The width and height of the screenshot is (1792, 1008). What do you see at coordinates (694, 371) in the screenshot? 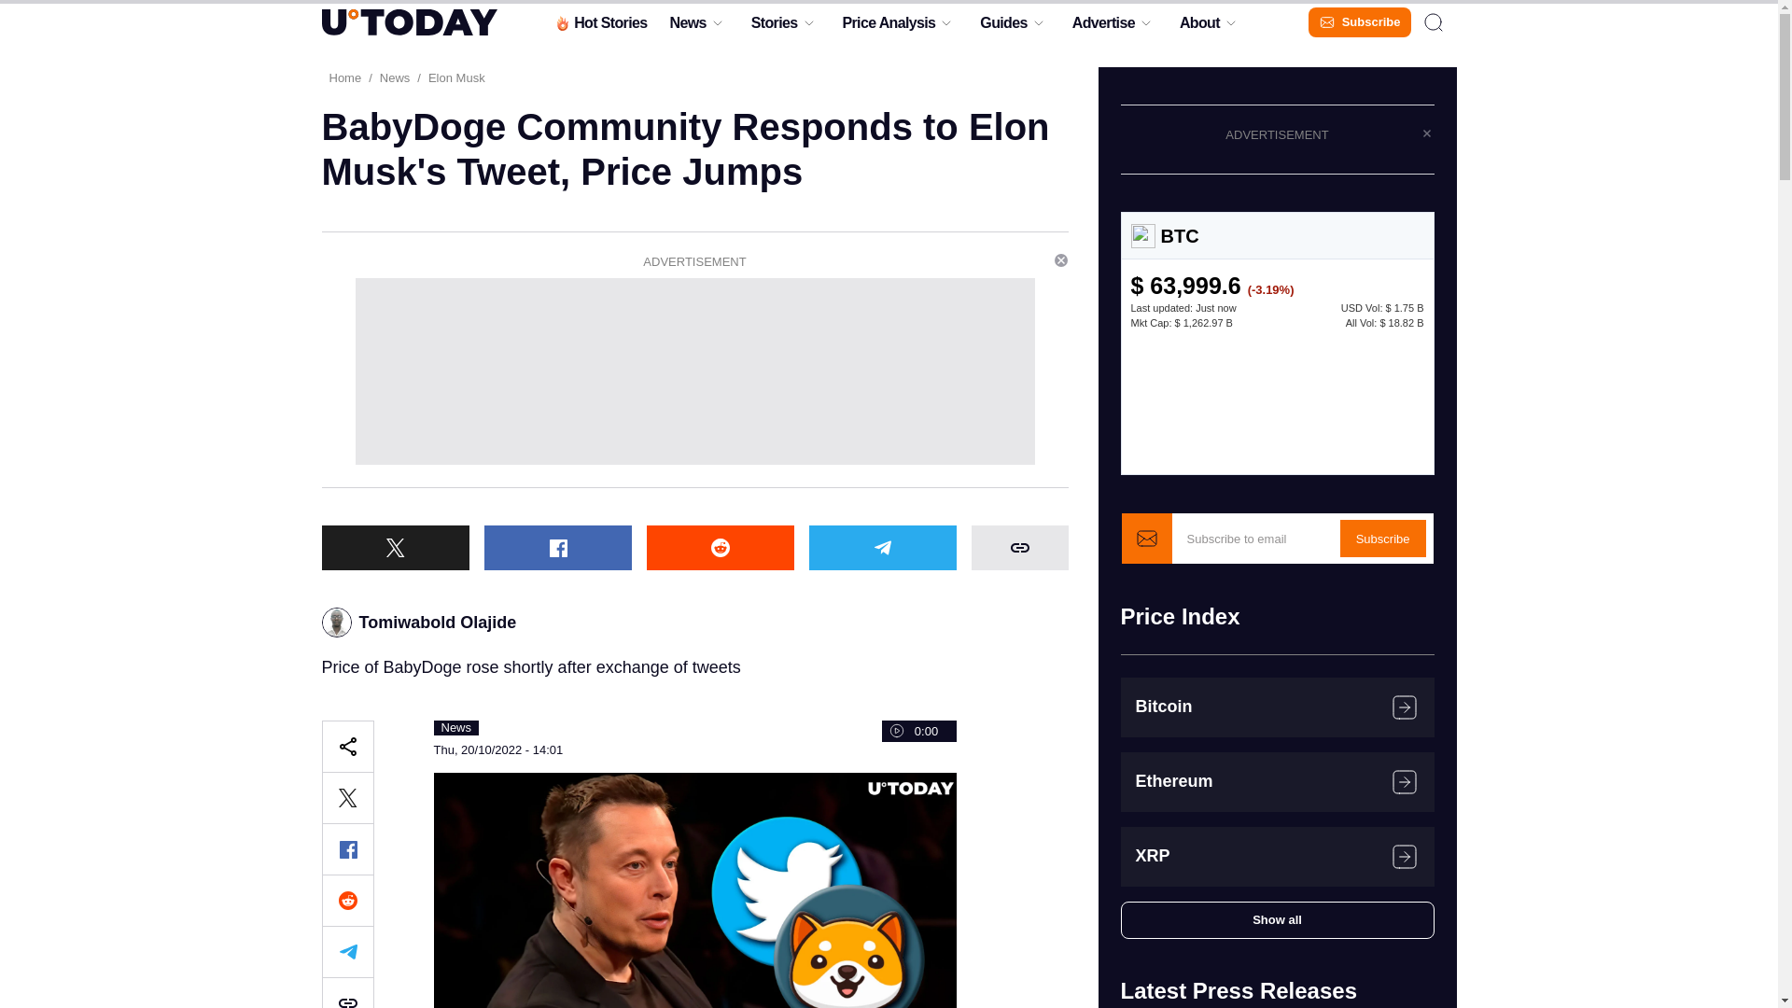
I see `Advertisement` at bounding box center [694, 371].